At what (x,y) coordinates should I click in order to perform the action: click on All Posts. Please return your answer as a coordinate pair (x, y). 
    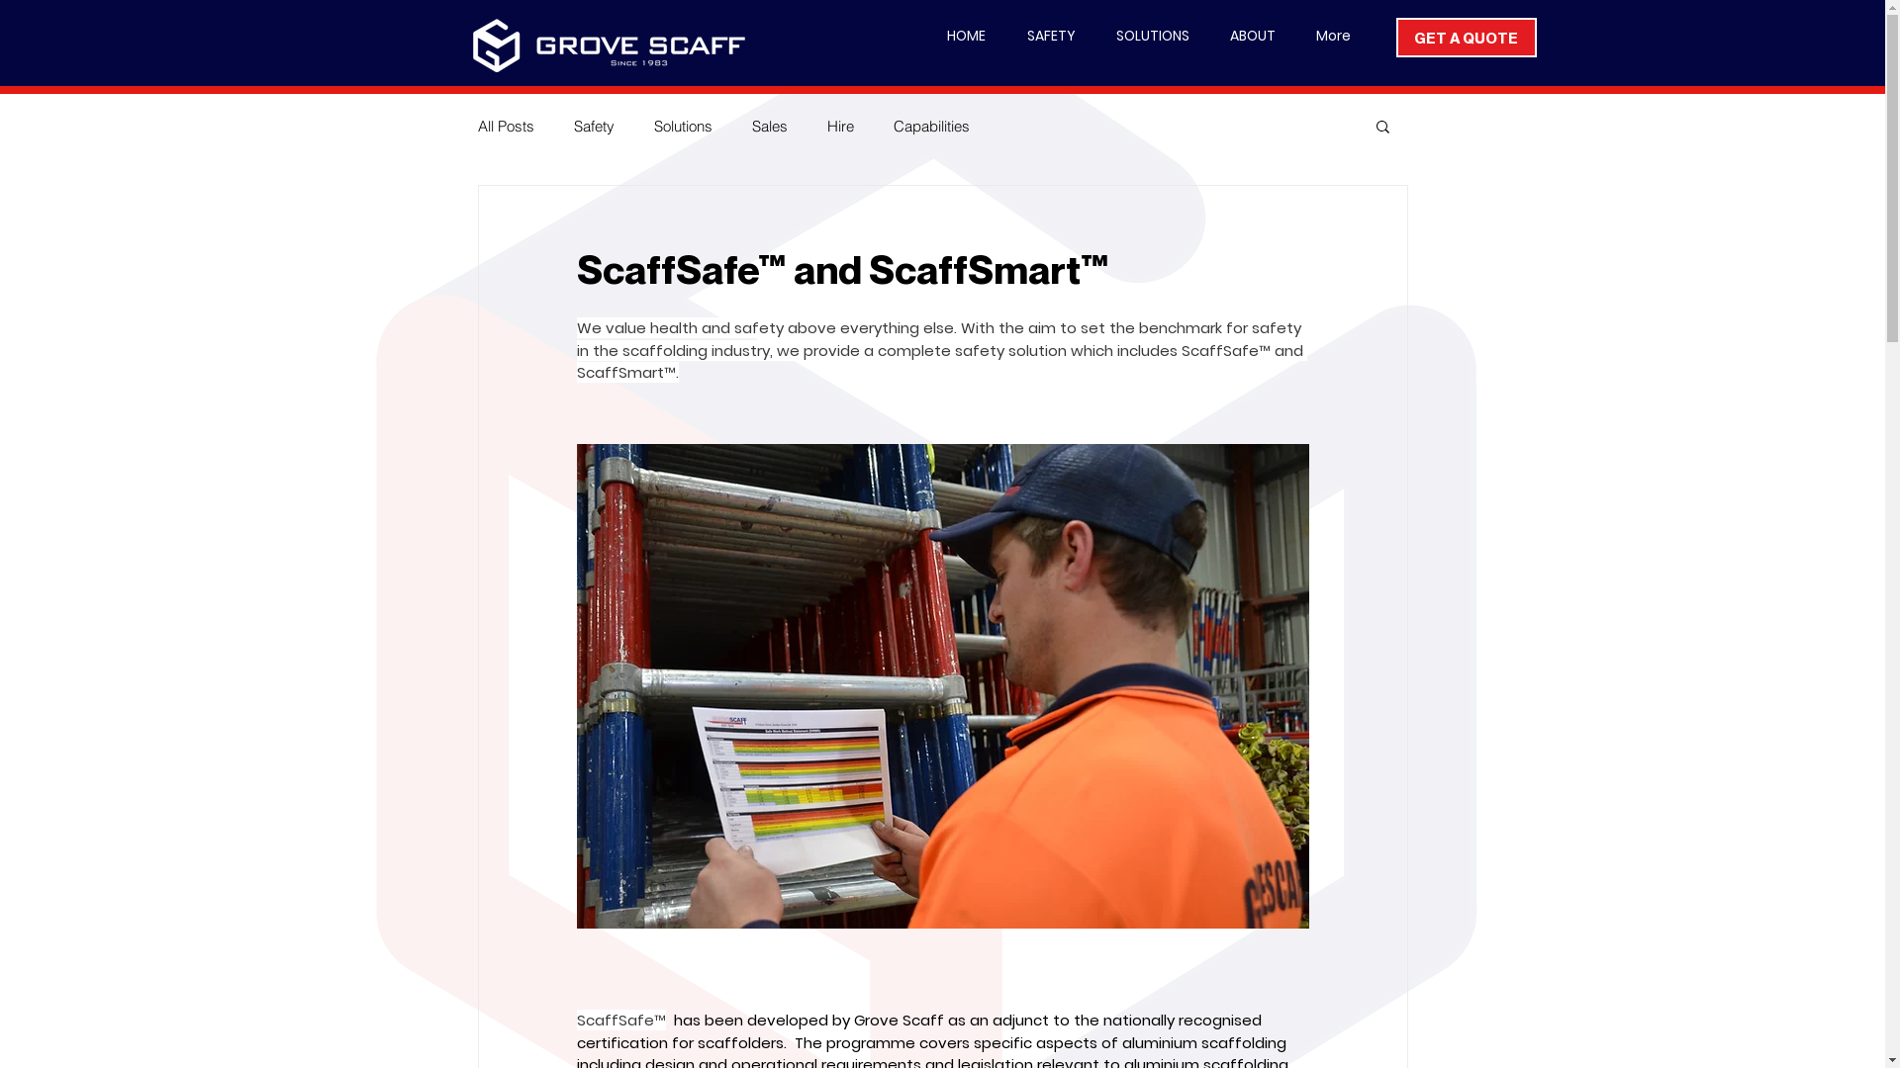
    Looking at the image, I should click on (505, 127).